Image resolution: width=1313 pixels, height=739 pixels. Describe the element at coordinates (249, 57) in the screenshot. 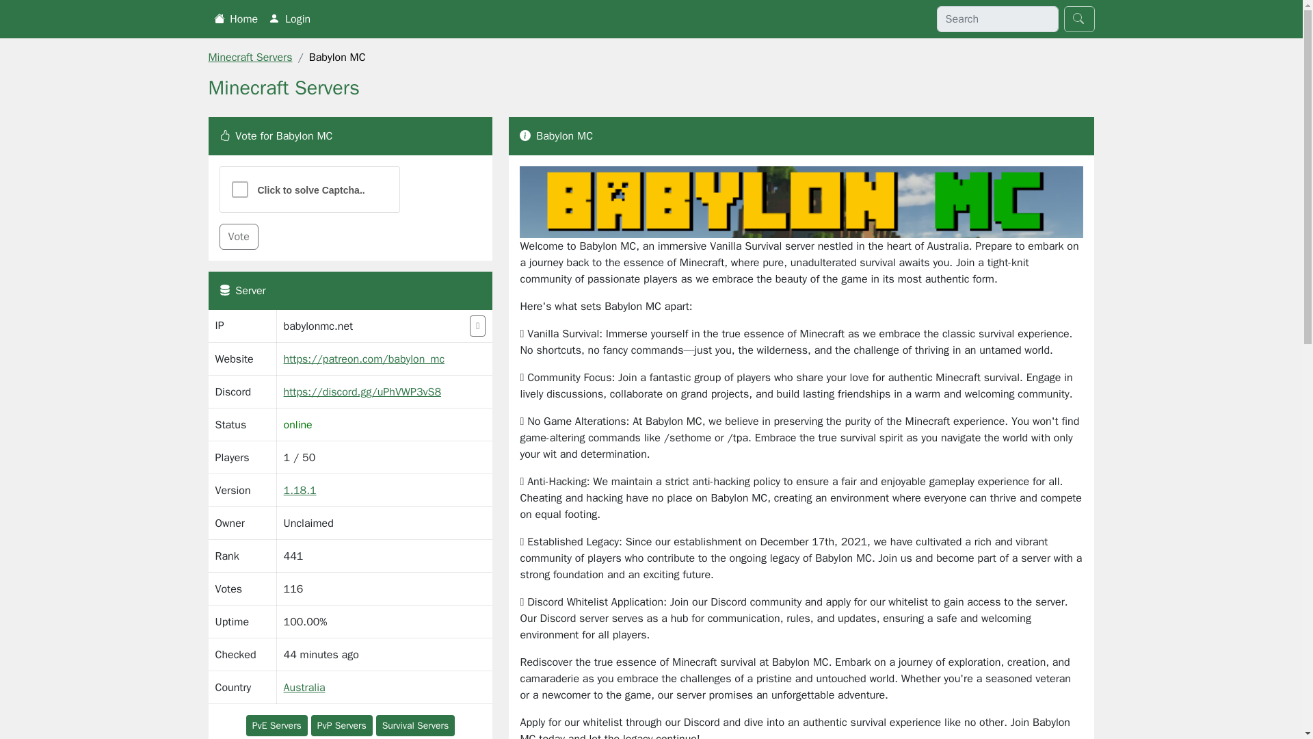

I see `Minecraft Servers` at that location.